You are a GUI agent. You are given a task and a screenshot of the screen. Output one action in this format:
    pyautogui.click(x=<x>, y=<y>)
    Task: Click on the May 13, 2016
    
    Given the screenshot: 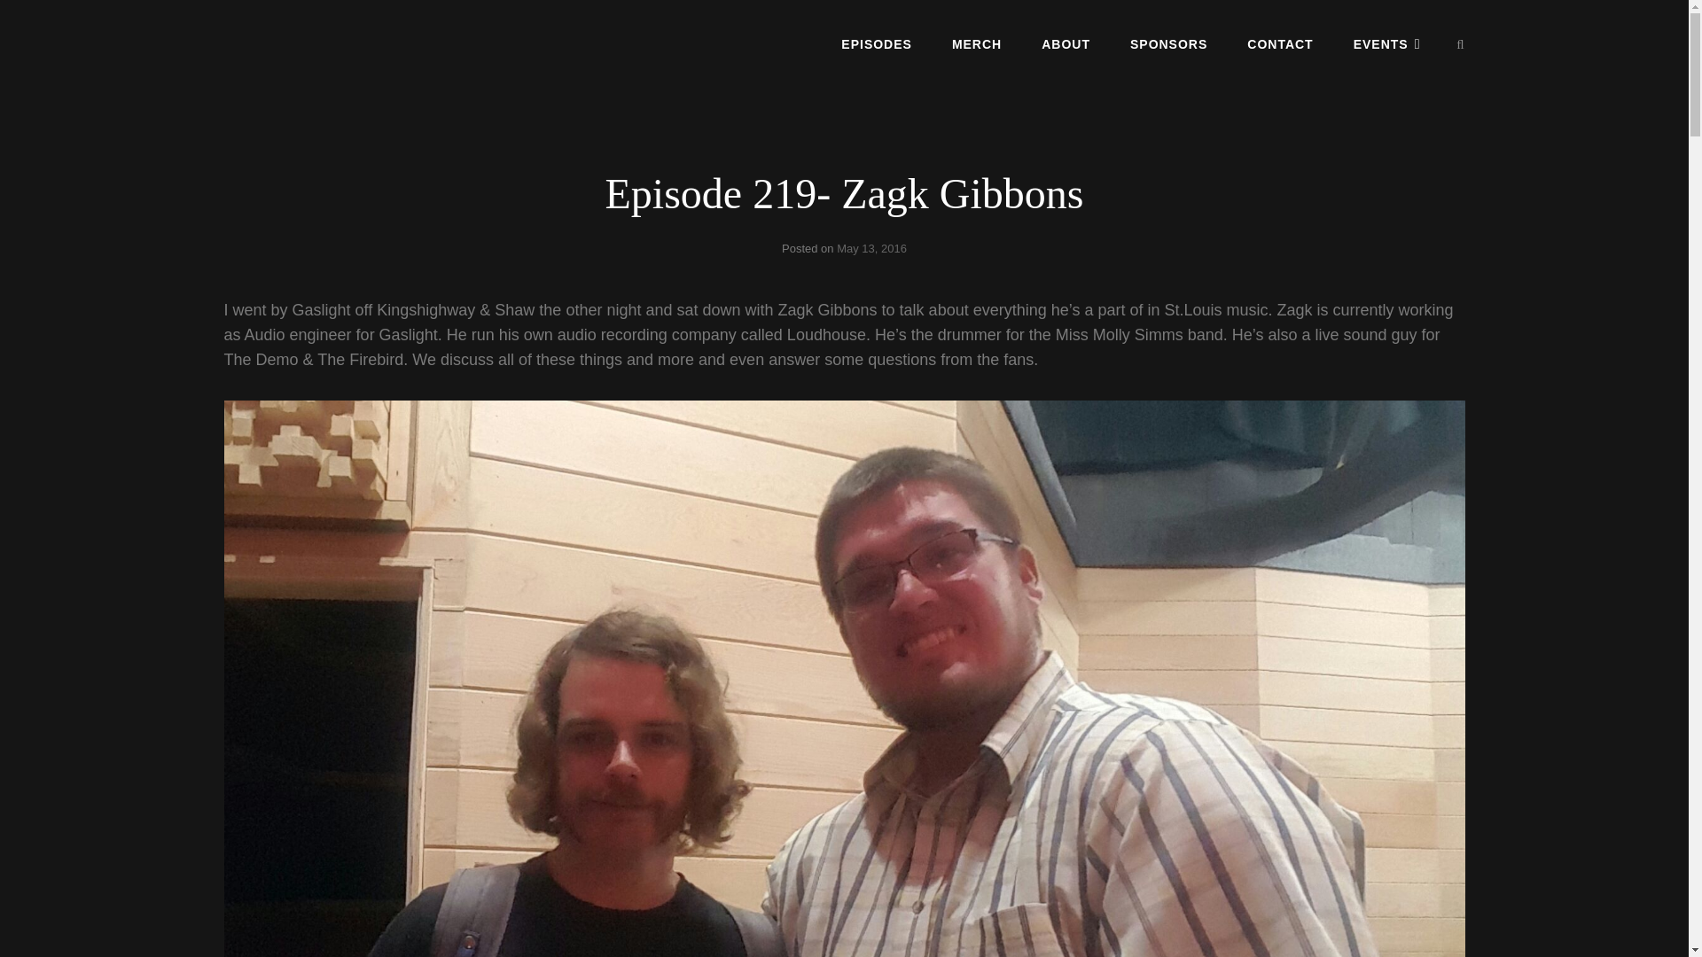 What is the action you would take?
    pyautogui.click(x=872, y=248)
    